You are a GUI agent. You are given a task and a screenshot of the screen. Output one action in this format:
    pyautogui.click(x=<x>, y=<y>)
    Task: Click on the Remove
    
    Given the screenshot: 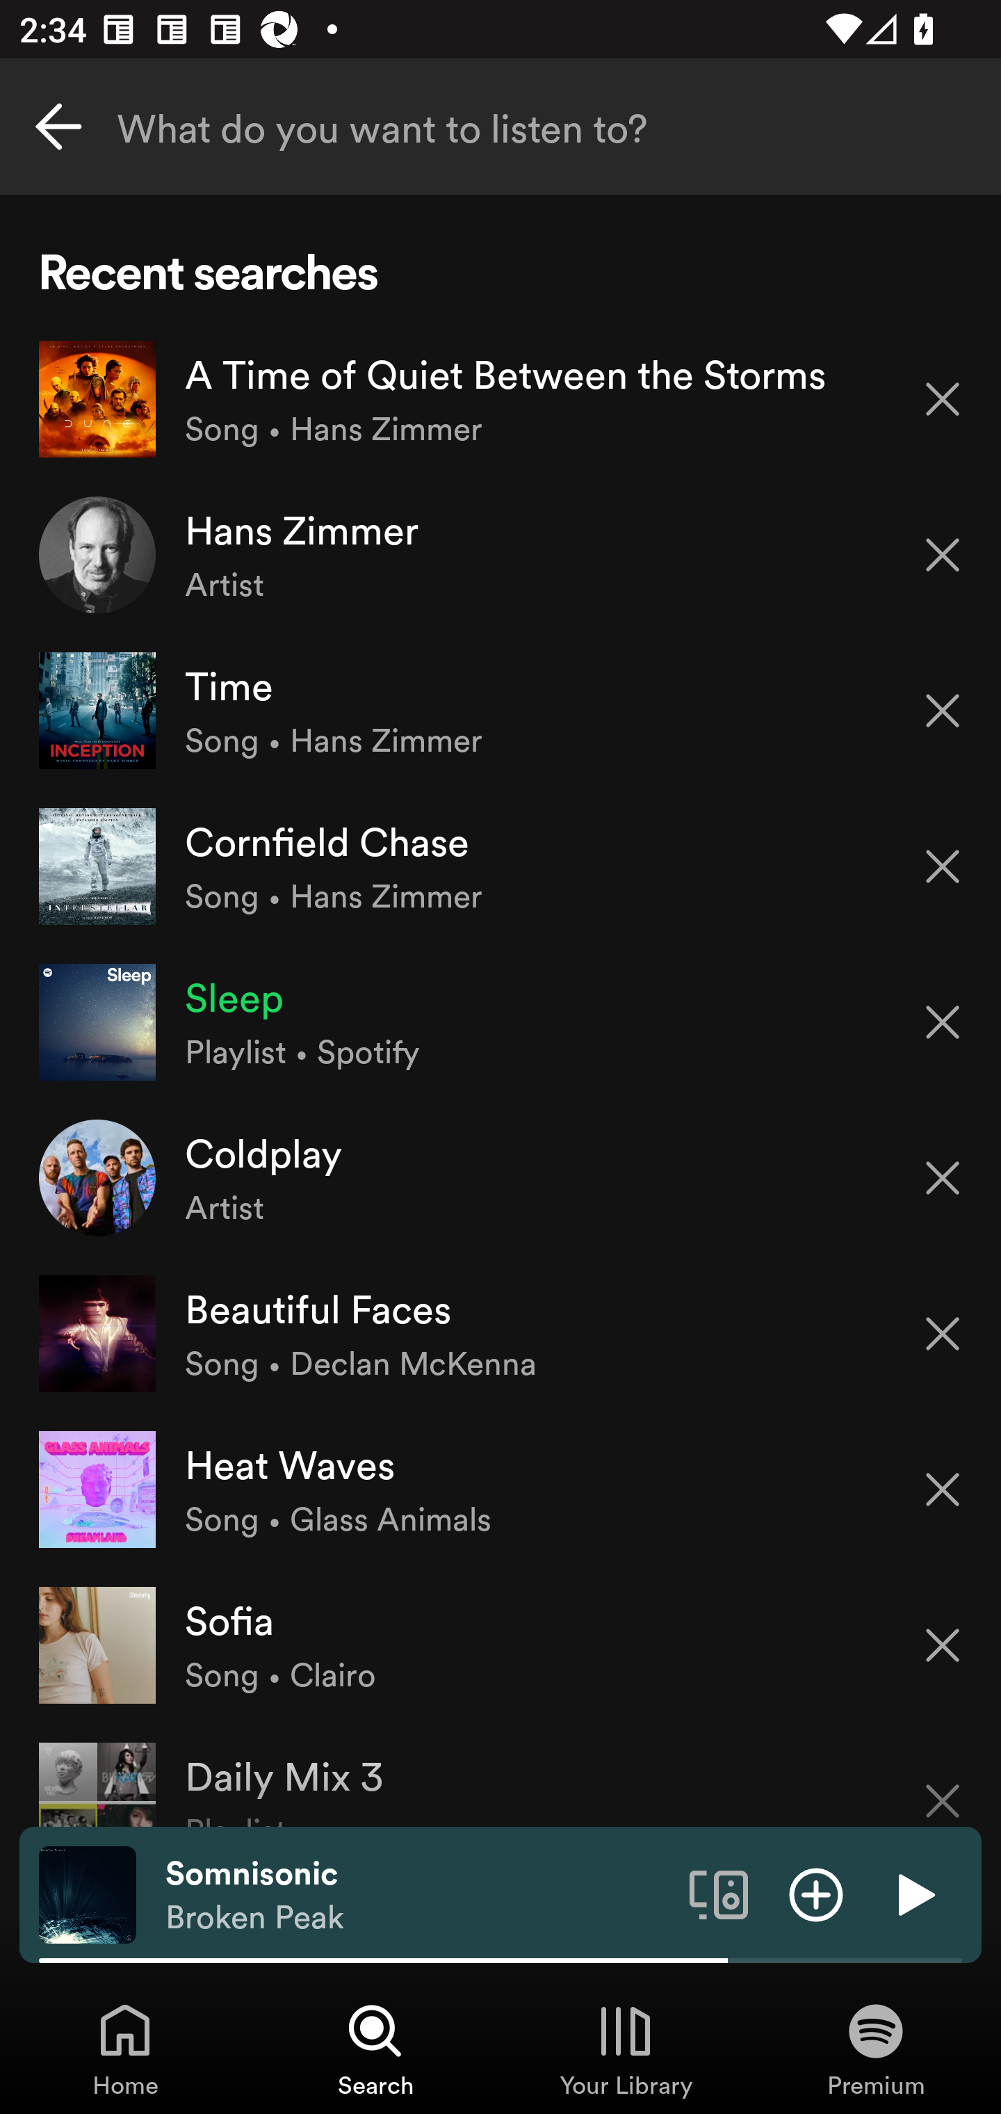 What is the action you would take?
    pyautogui.click(x=943, y=1022)
    